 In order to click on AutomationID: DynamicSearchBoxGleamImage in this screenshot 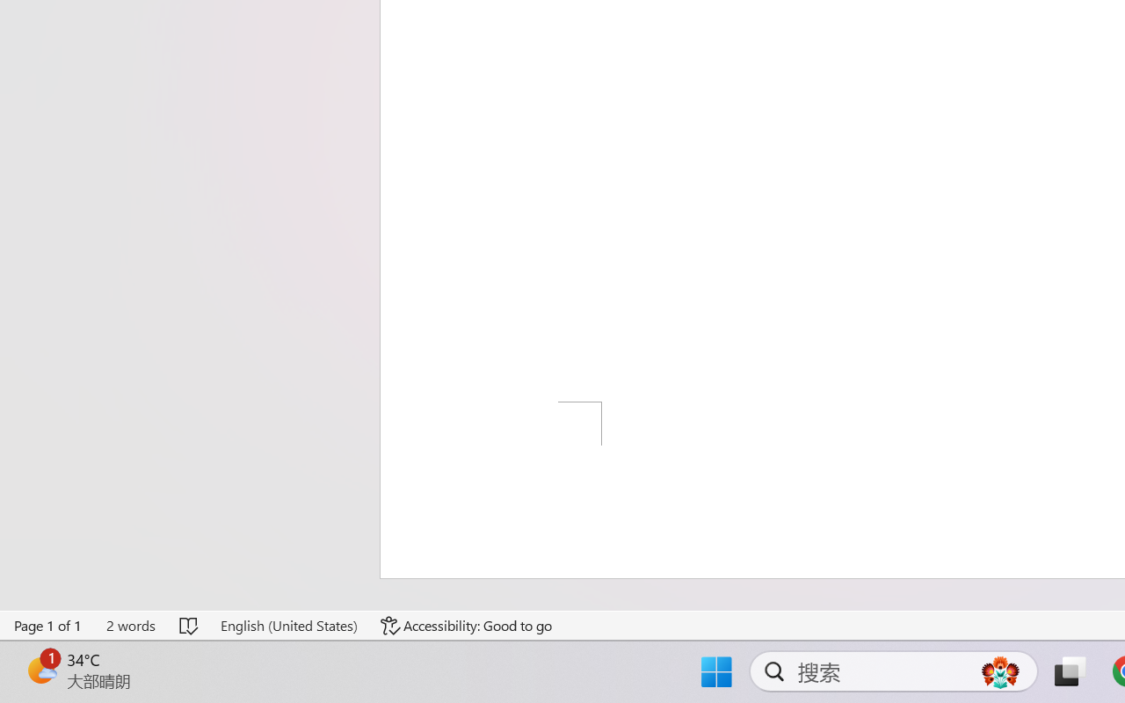, I will do `click(1000, 671)`.